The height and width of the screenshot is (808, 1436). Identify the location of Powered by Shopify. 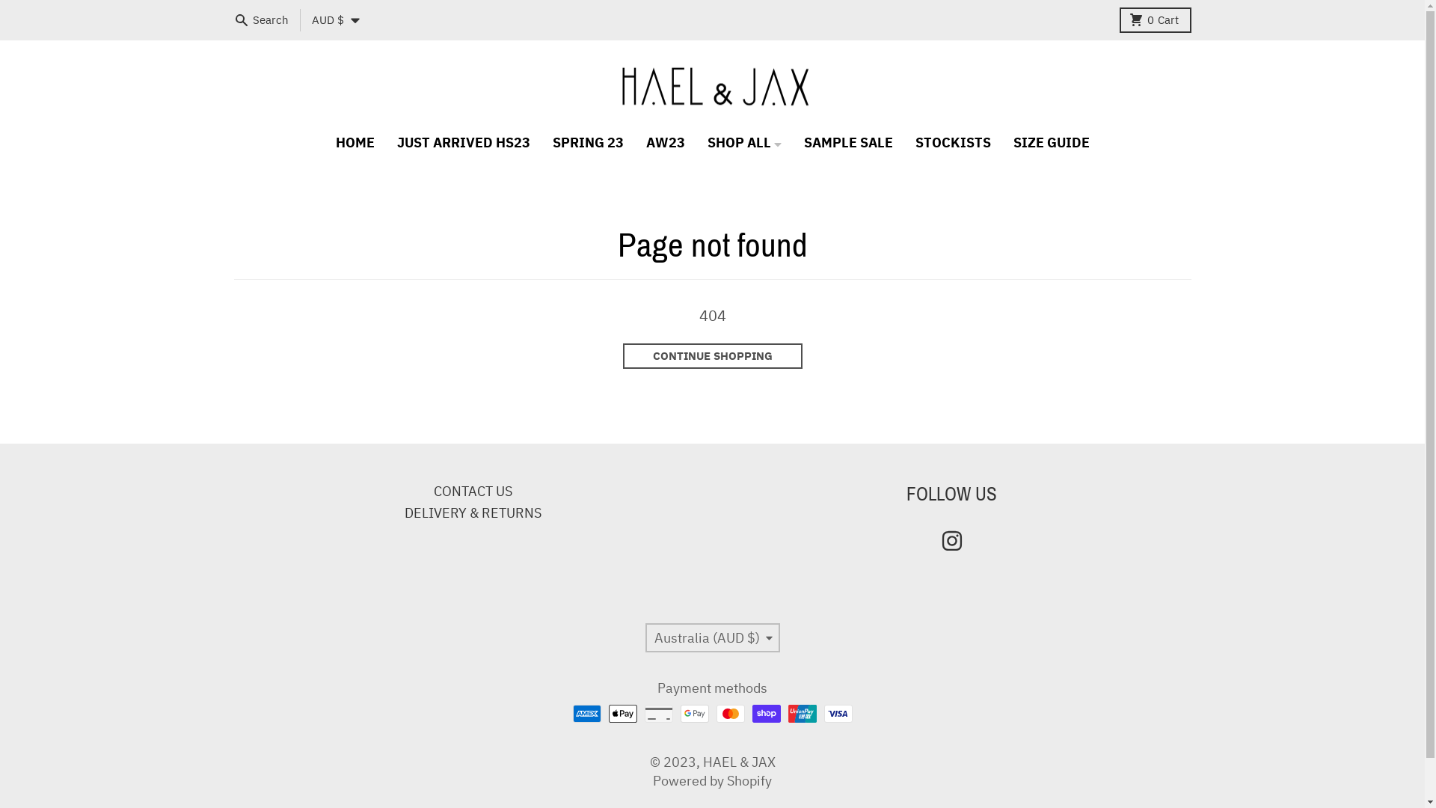
(712, 781).